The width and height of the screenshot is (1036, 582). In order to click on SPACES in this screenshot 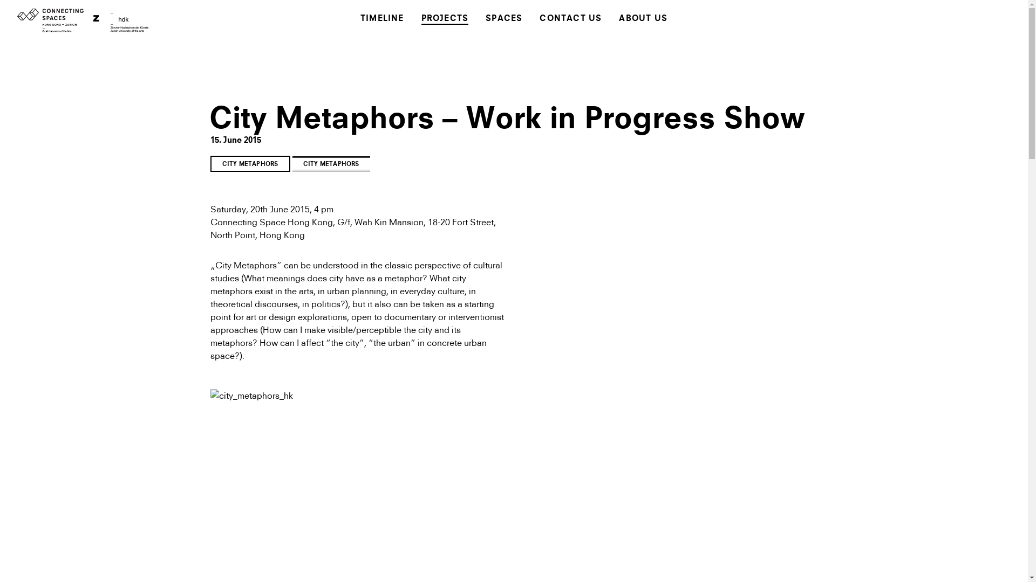, I will do `click(504, 19)`.